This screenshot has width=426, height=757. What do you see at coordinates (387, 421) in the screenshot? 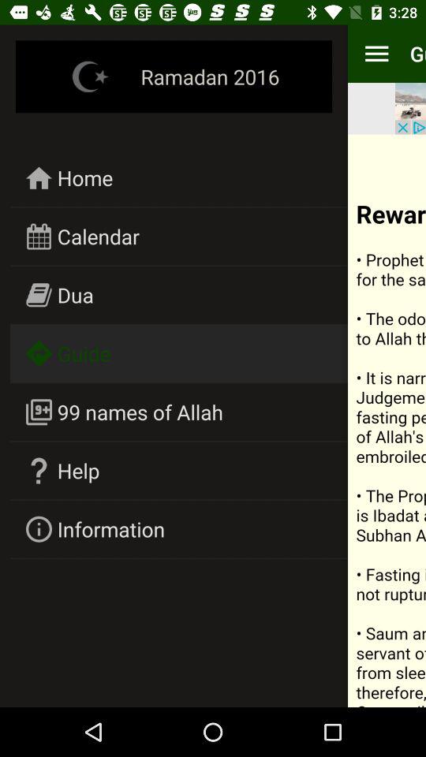
I see `share the article` at bounding box center [387, 421].